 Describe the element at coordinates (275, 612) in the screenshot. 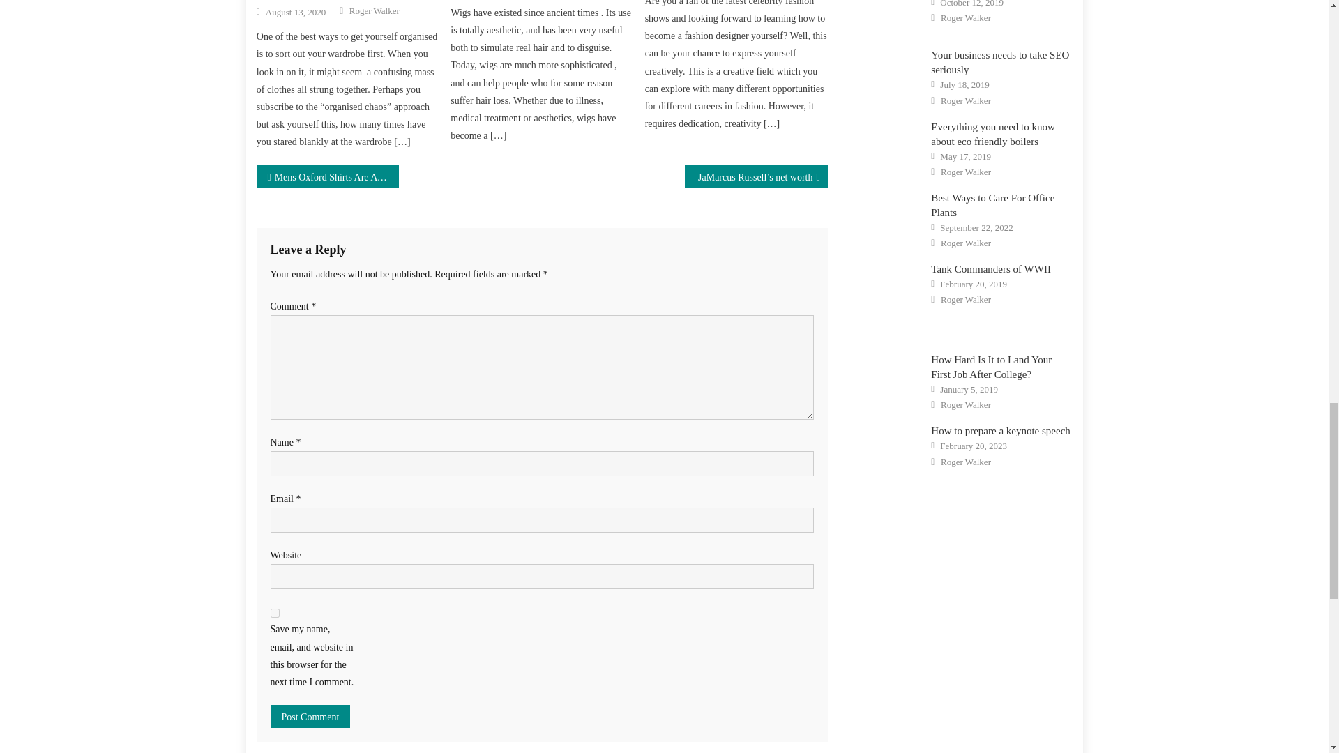

I see `yes` at that location.